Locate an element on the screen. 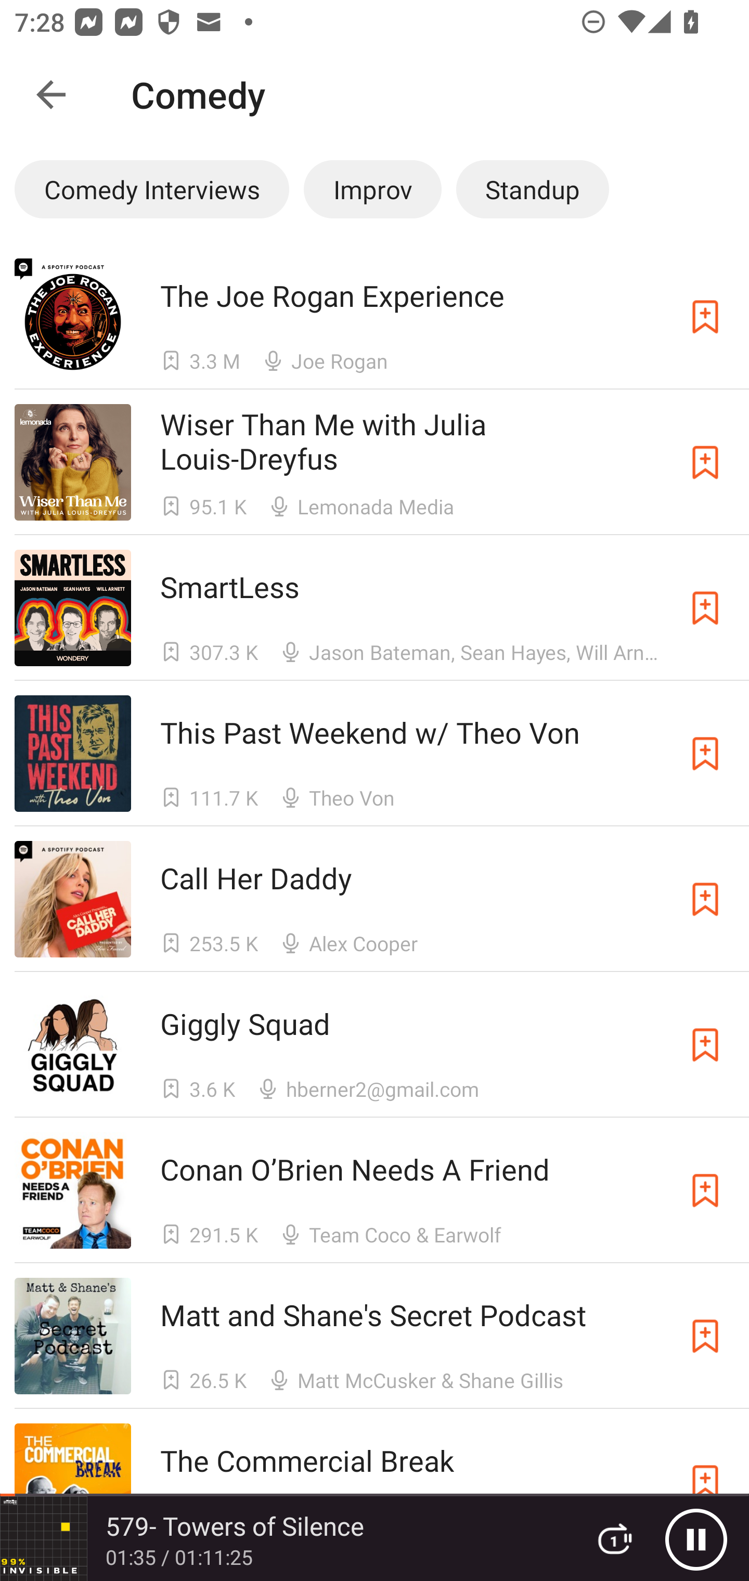 The height and width of the screenshot is (1581, 749). Subscribe is located at coordinates (705, 753).